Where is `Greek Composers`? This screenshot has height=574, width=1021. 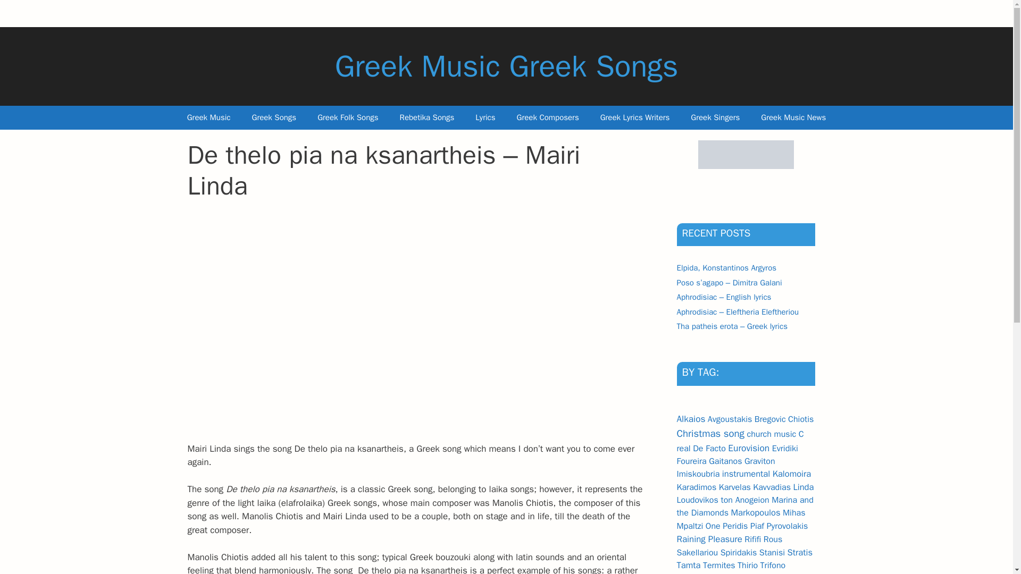
Greek Composers is located at coordinates (548, 117).